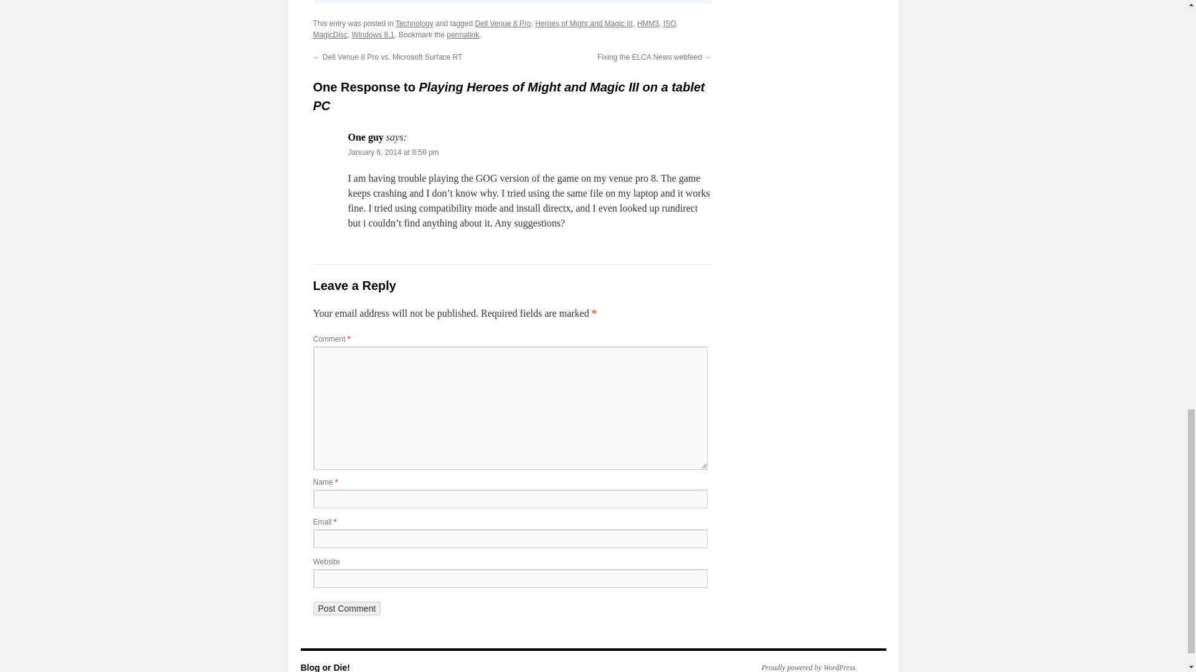 This screenshot has height=672, width=1196. I want to click on Dell Venue 8 Pro, so click(503, 24).